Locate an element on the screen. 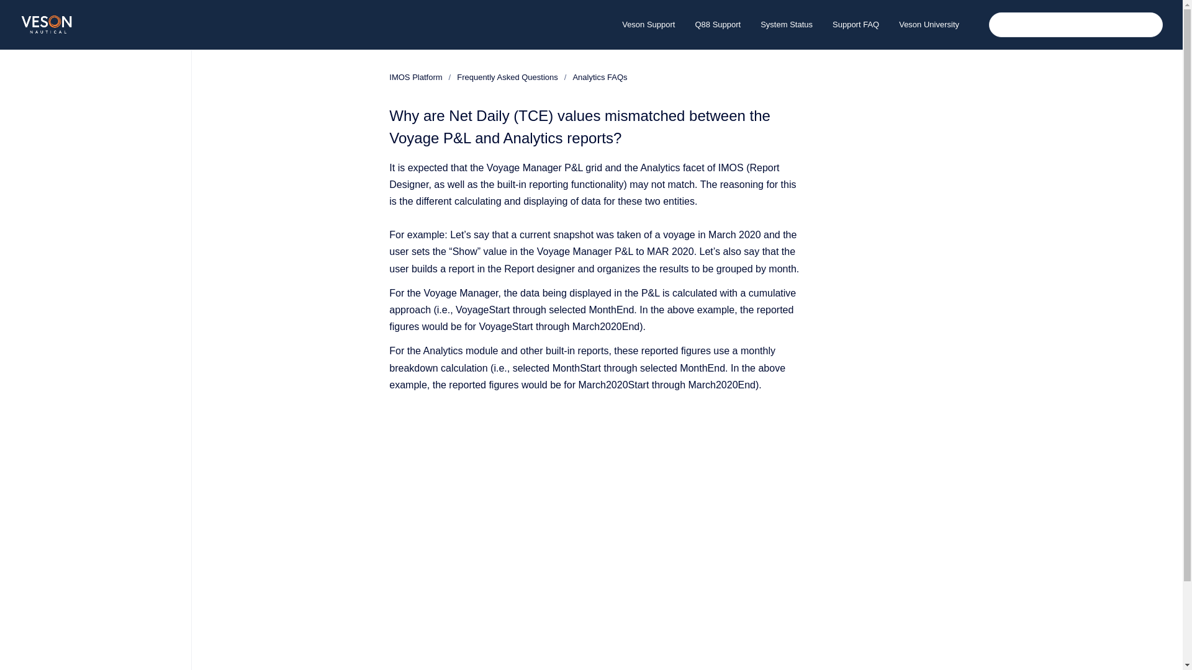 This screenshot has width=1192, height=670. Veson University is located at coordinates (929, 25).